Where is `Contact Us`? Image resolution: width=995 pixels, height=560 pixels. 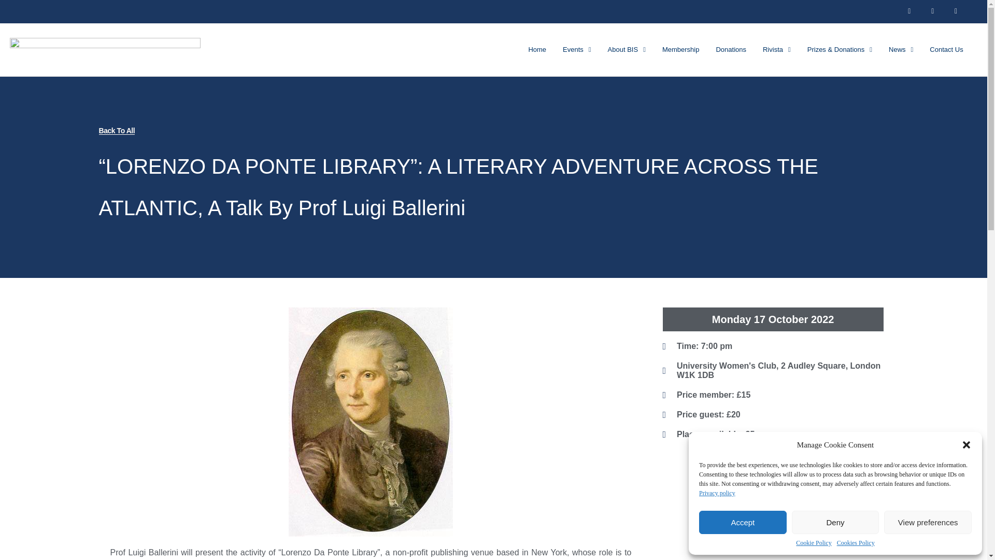 Contact Us is located at coordinates (946, 50).